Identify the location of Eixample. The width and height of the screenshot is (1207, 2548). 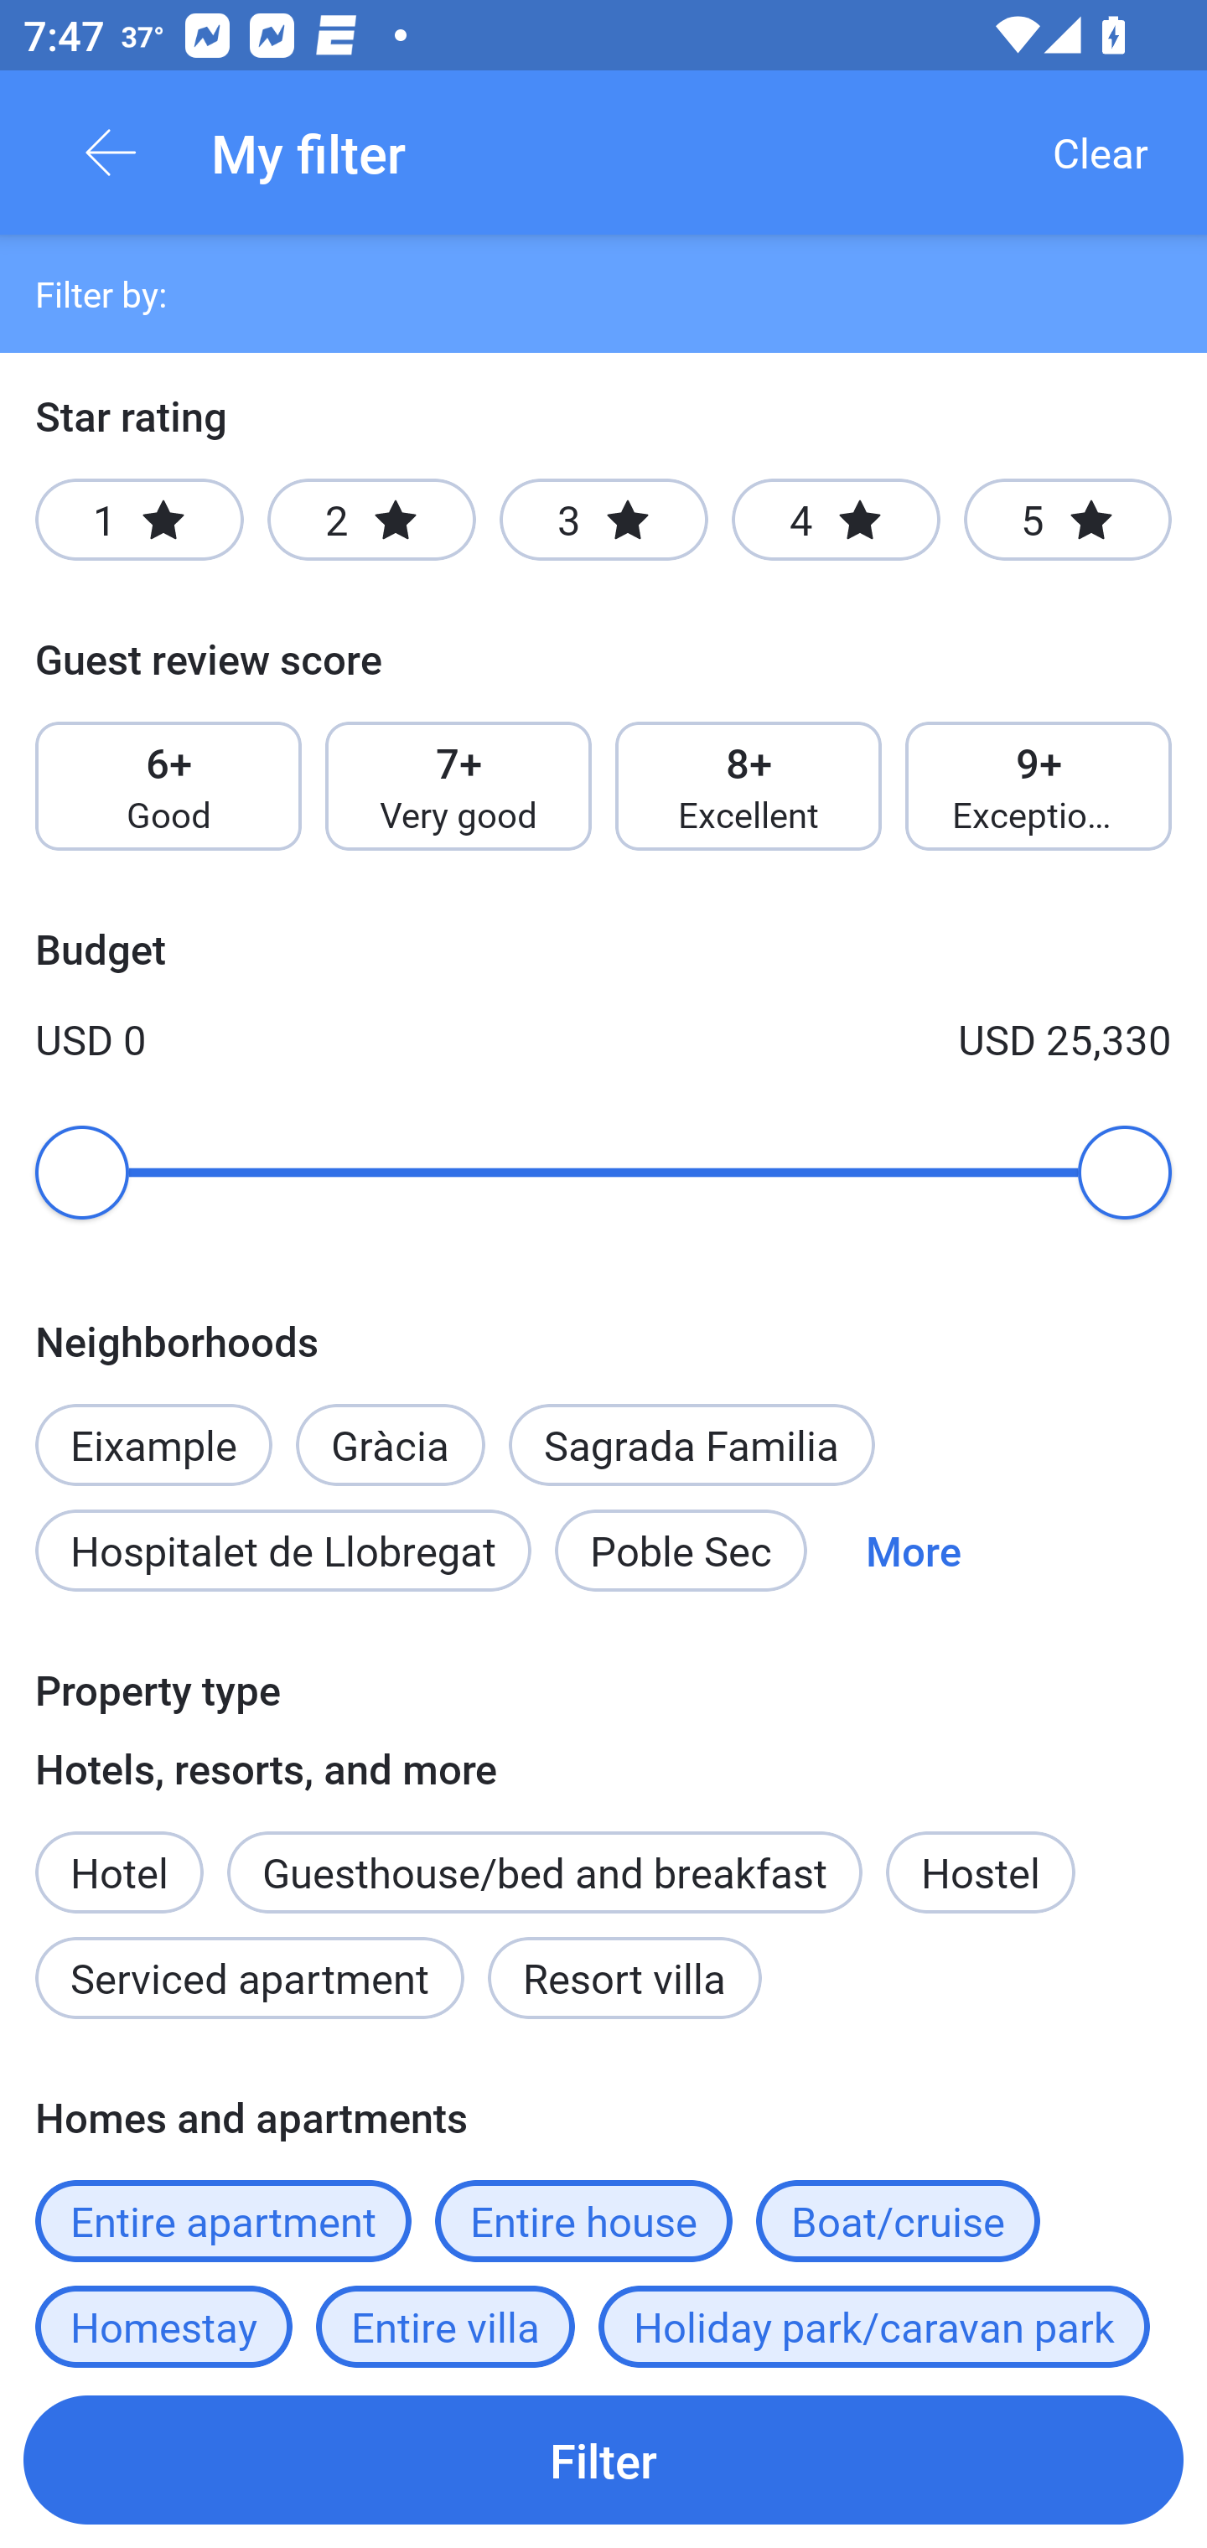
(153, 1427).